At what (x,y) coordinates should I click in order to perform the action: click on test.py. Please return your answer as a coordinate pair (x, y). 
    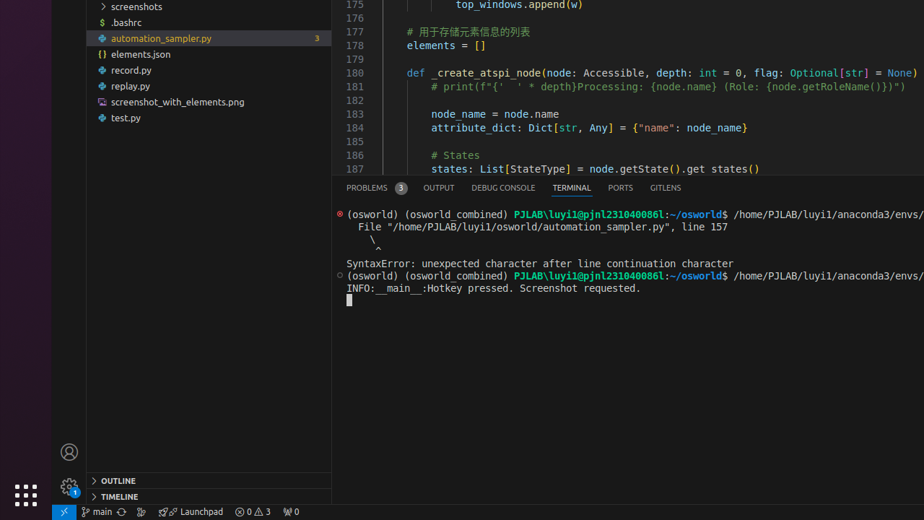
    Looking at the image, I should click on (209, 118).